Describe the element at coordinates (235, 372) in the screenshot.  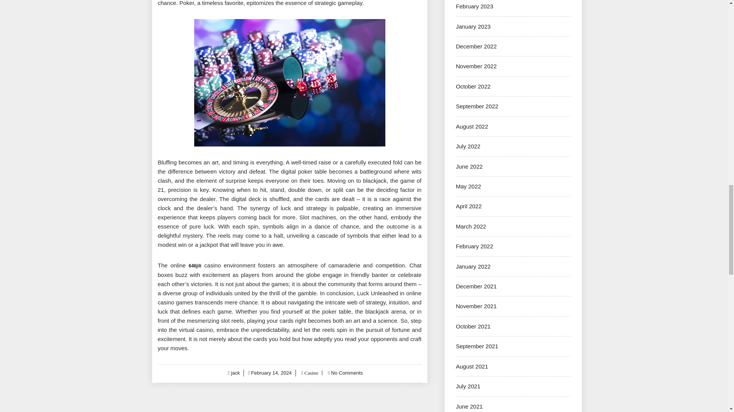
I see `jack` at that location.